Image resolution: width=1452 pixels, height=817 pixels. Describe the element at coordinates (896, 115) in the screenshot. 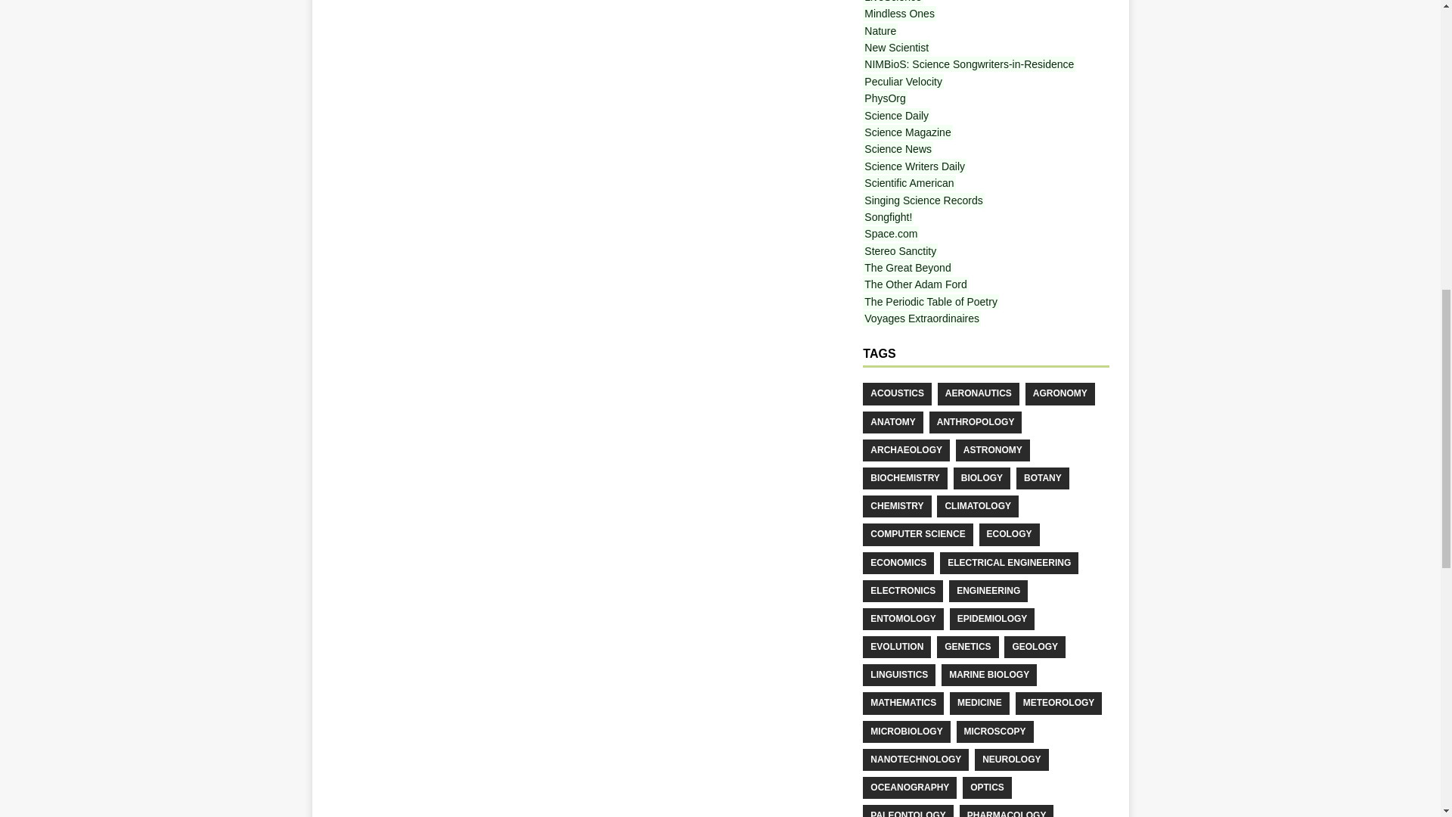

I see `Science Daily` at that location.